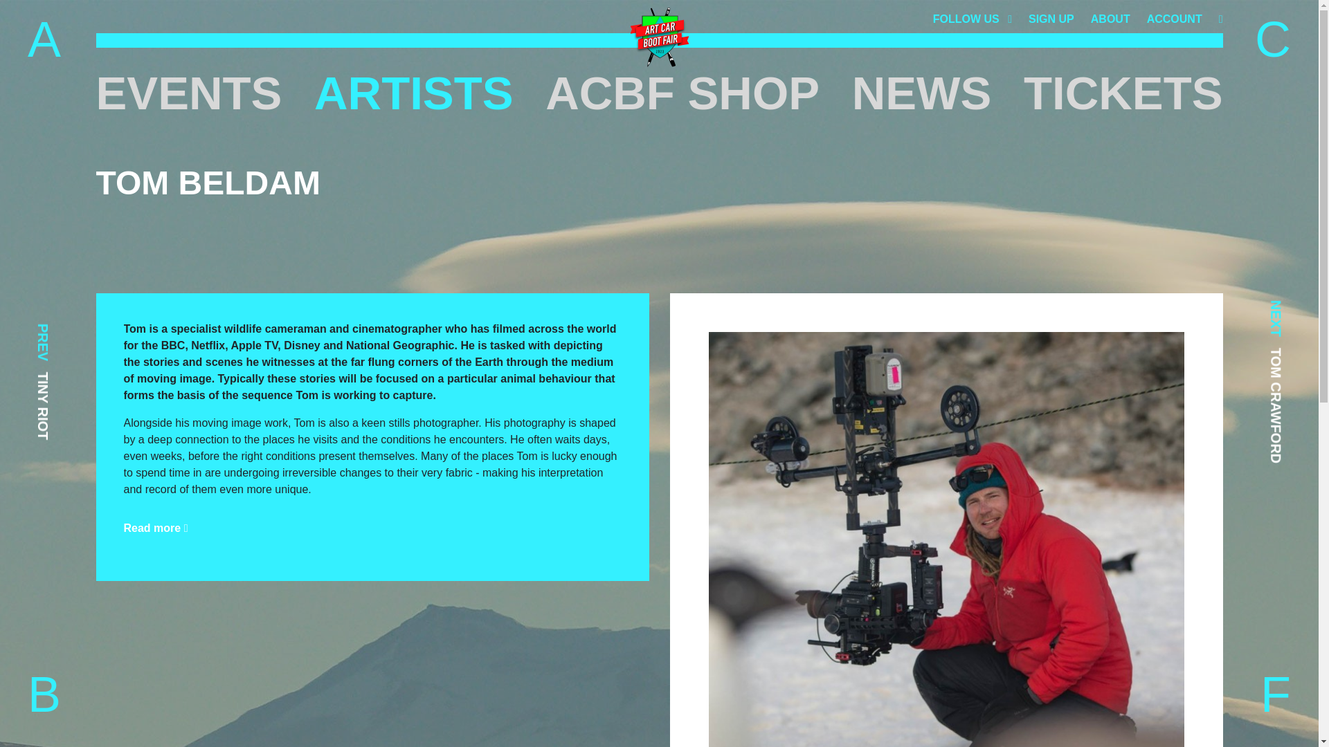 This screenshot has width=1329, height=747. What do you see at coordinates (1110, 19) in the screenshot?
I see `About` at bounding box center [1110, 19].